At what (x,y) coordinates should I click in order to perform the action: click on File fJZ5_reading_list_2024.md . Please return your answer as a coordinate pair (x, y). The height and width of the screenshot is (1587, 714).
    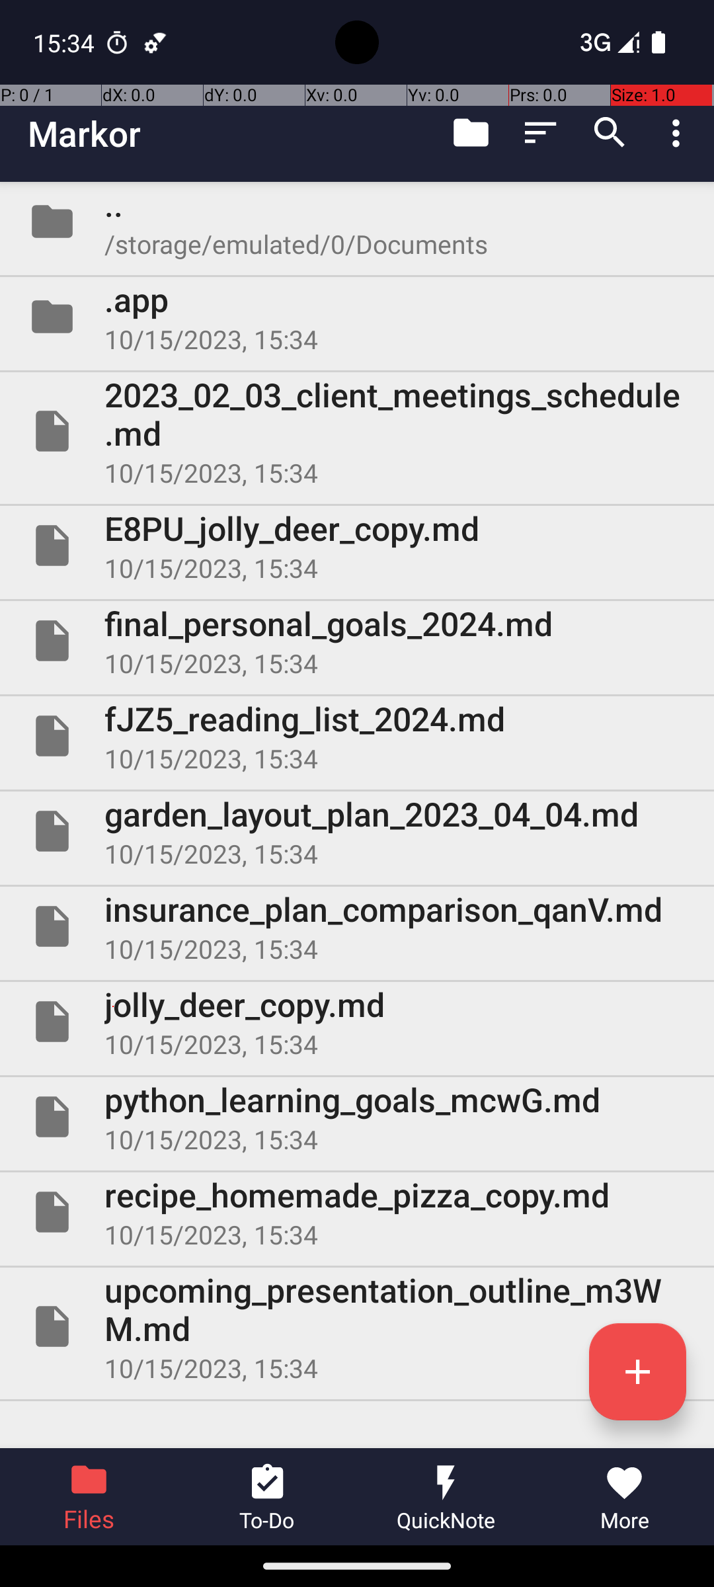
    Looking at the image, I should click on (357, 736).